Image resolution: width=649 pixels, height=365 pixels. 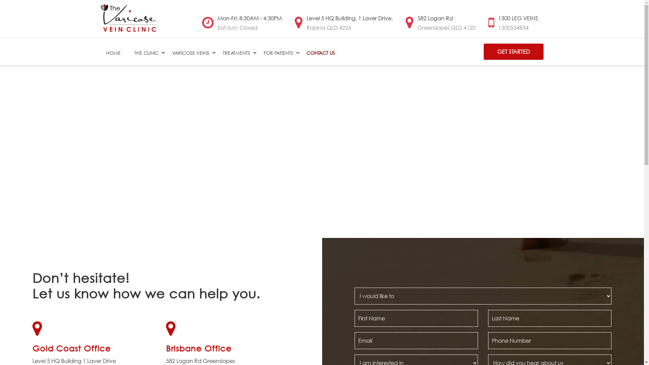 I want to click on TREATMENTS, so click(x=236, y=53).